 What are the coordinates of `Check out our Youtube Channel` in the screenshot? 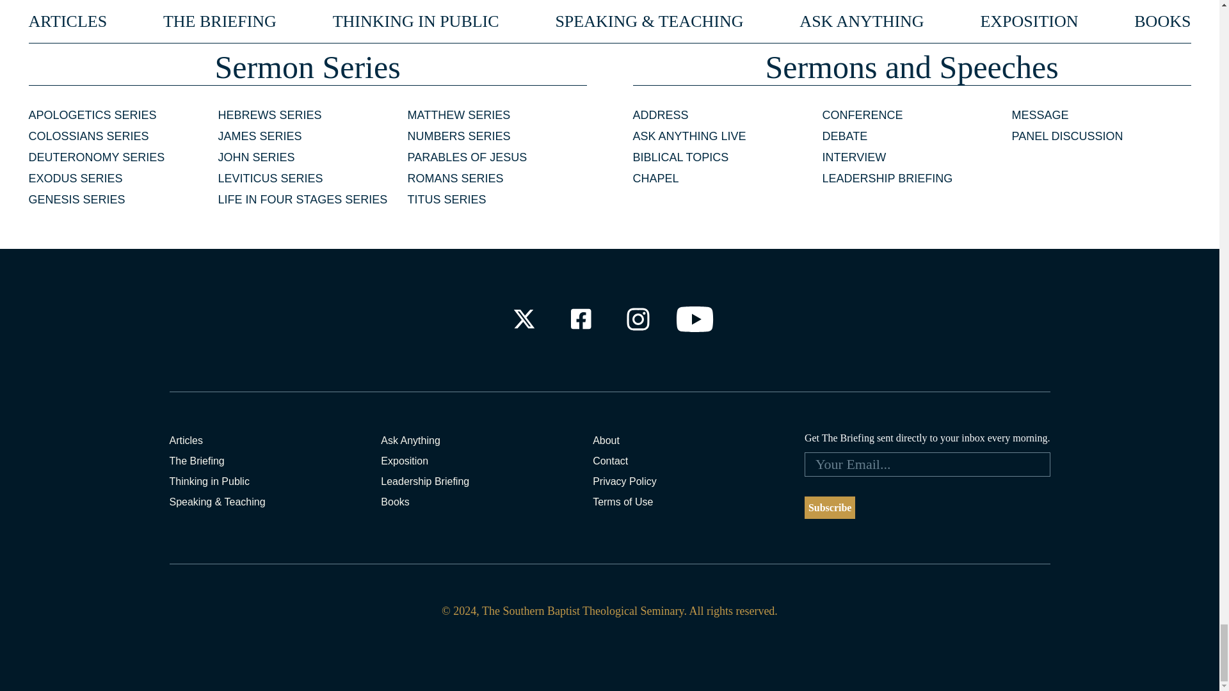 It's located at (695, 319).